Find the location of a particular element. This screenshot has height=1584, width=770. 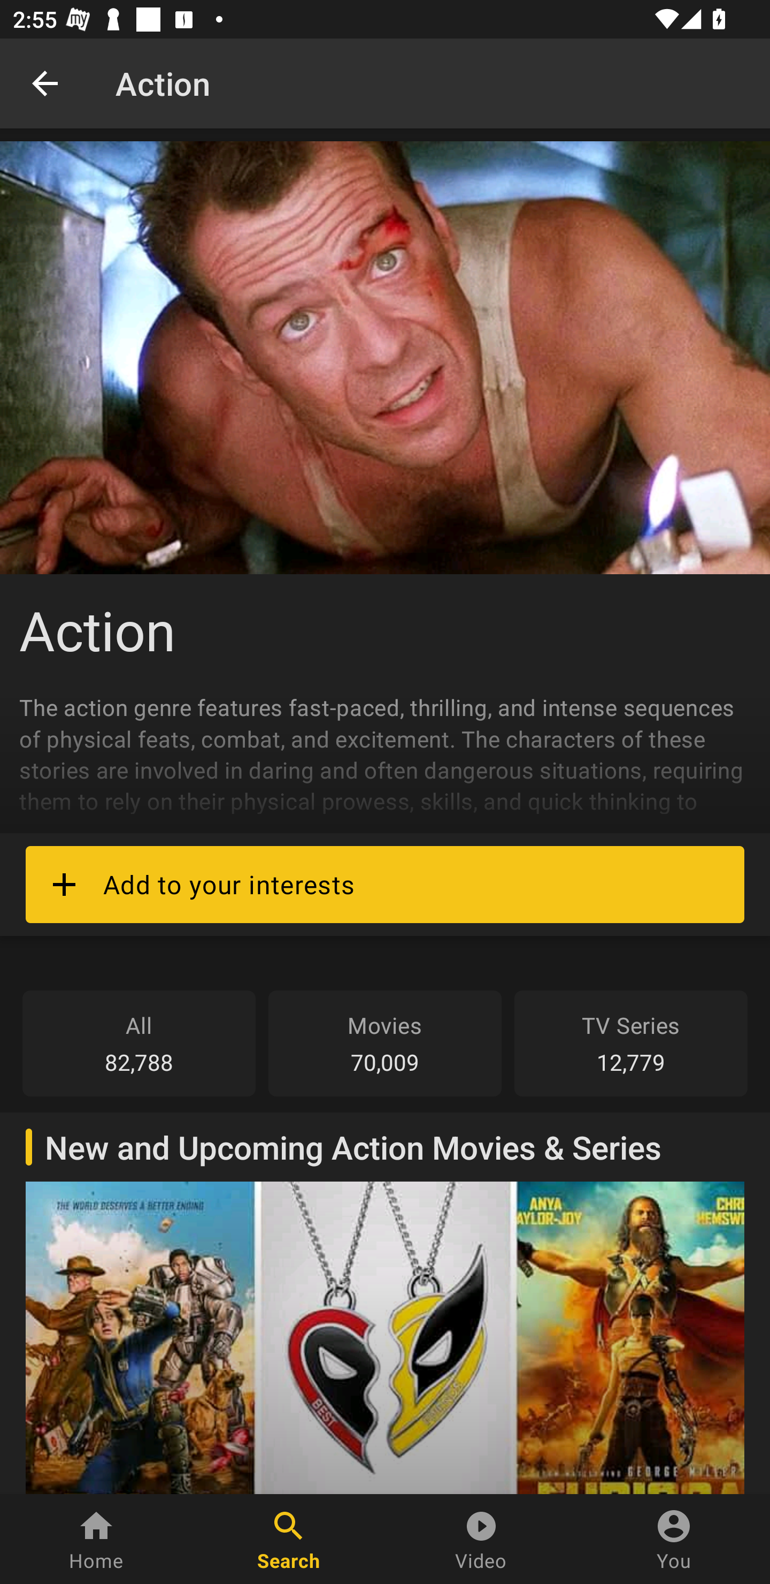

TV Series 12,779 is located at coordinates (631, 1043).